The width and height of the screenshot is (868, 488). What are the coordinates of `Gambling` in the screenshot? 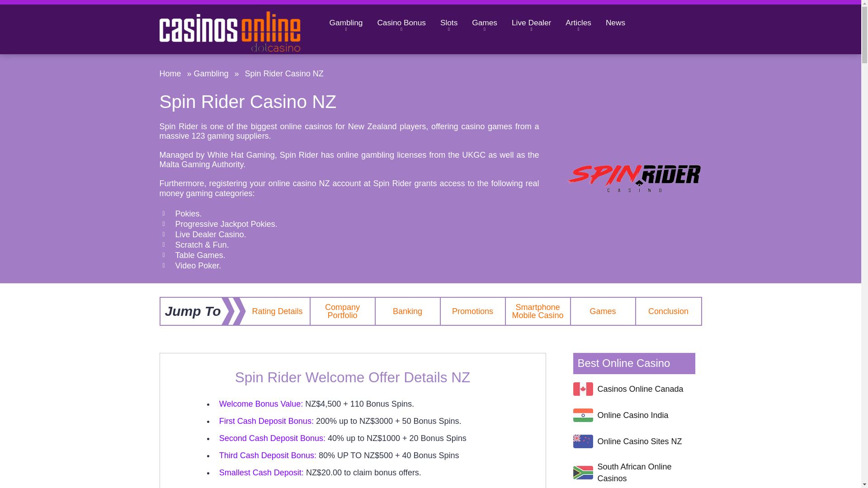 It's located at (345, 23).